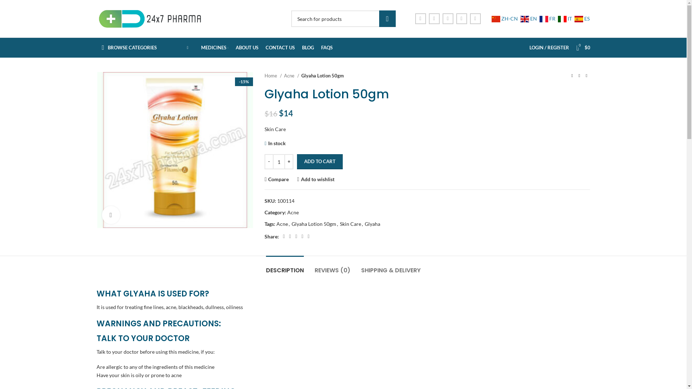 The image size is (692, 389). Describe the element at coordinates (293, 213) in the screenshot. I see `Acne` at that location.